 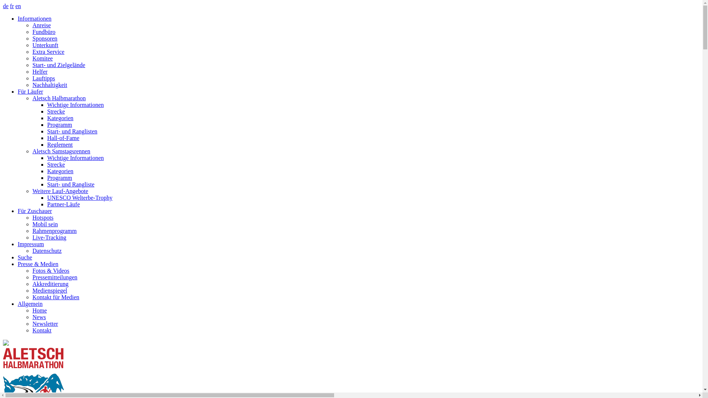 What do you see at coordinates (60, 178) in the screenshot?
I see `Programm` at bounding box center [60, 178].